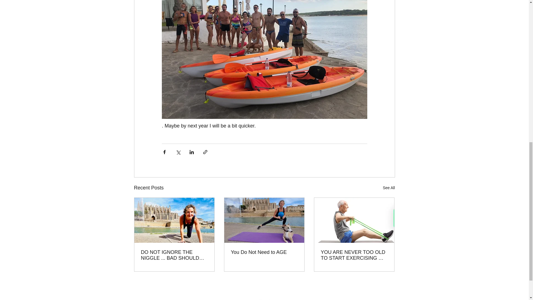 This screenshot has height=300, width=533. What do you see at coordinates (264, 252) in the screenshot?
I see `You Do Not Need to AGE` at bounding box center [264, 252].